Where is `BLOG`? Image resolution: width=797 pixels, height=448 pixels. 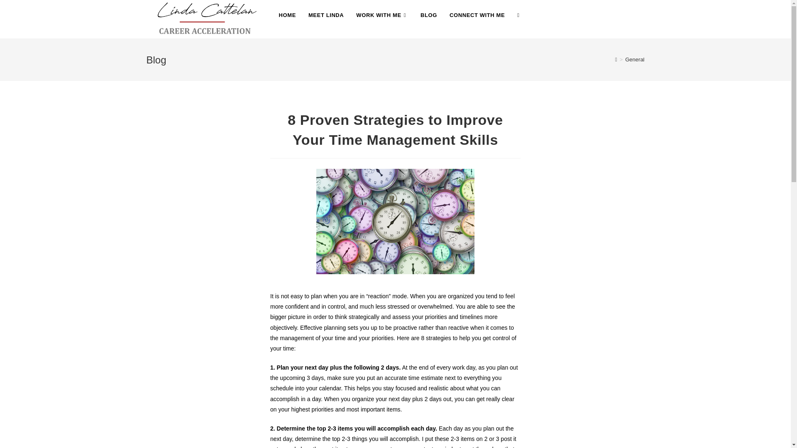
BLOG is located at coordinates (428, 15).